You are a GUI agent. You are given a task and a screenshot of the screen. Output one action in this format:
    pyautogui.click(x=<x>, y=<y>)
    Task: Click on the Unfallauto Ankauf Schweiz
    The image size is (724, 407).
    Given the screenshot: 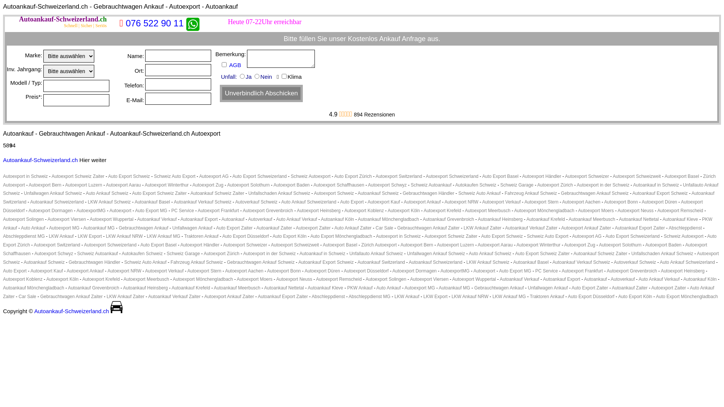 What is the action you would take?
    pyautogui.click(x=376, y=254)
    